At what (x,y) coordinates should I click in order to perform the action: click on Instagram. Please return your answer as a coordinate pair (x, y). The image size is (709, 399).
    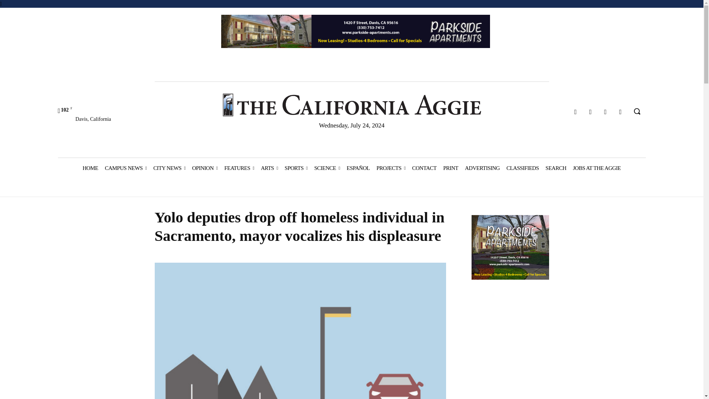
    Looking at the image, I should click on (590, 112).